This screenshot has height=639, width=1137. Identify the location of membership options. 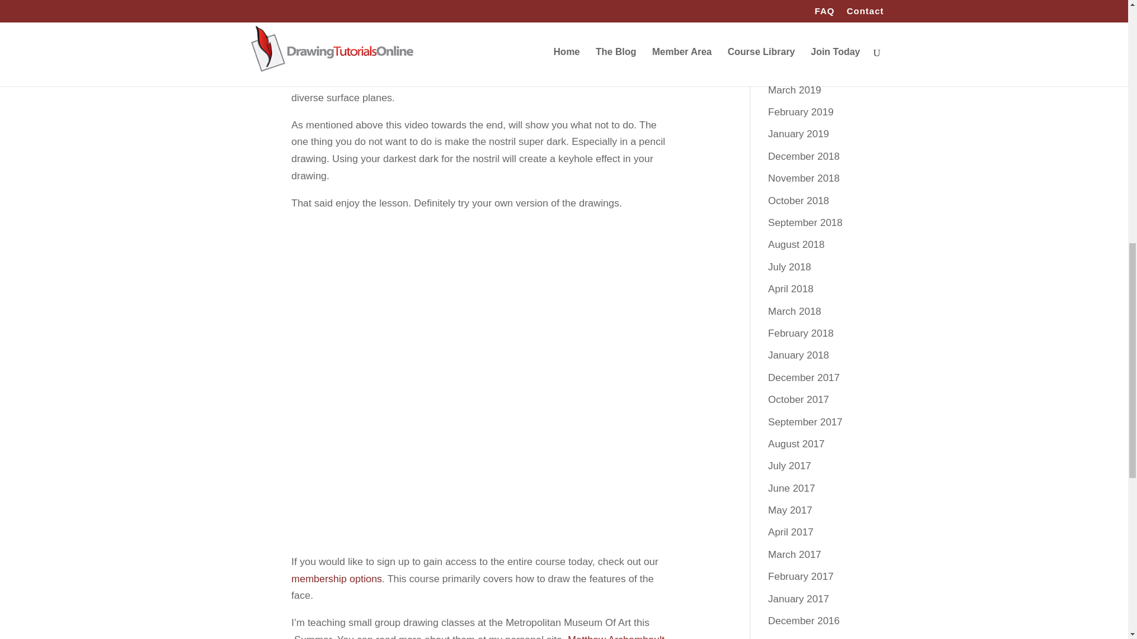
(336, 579).